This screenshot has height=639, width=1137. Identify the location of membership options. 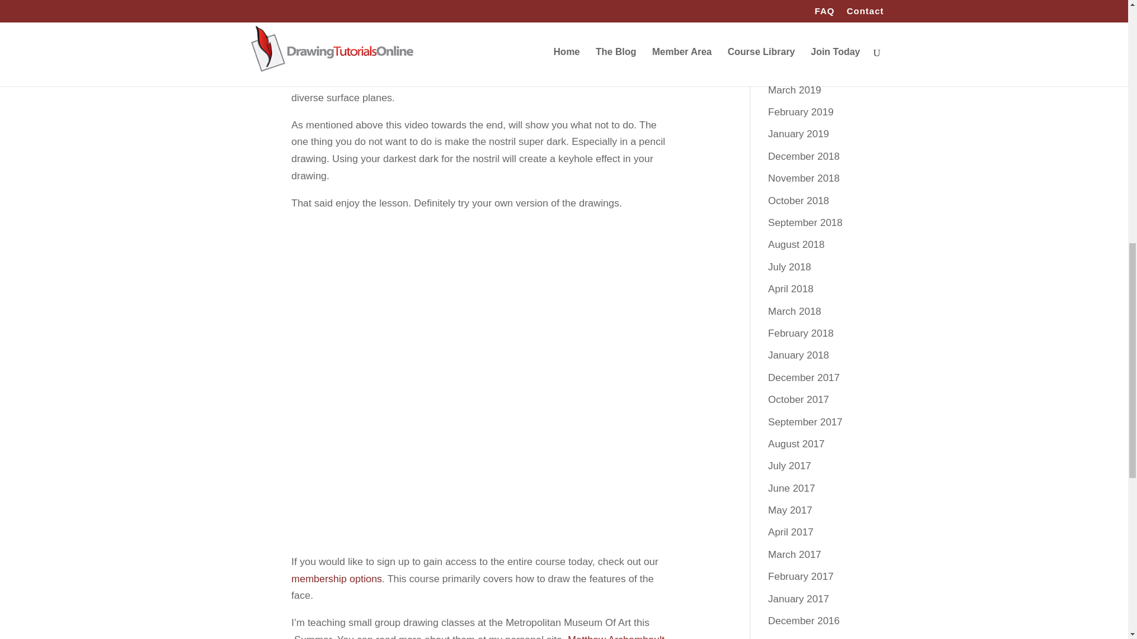
(336, 579).